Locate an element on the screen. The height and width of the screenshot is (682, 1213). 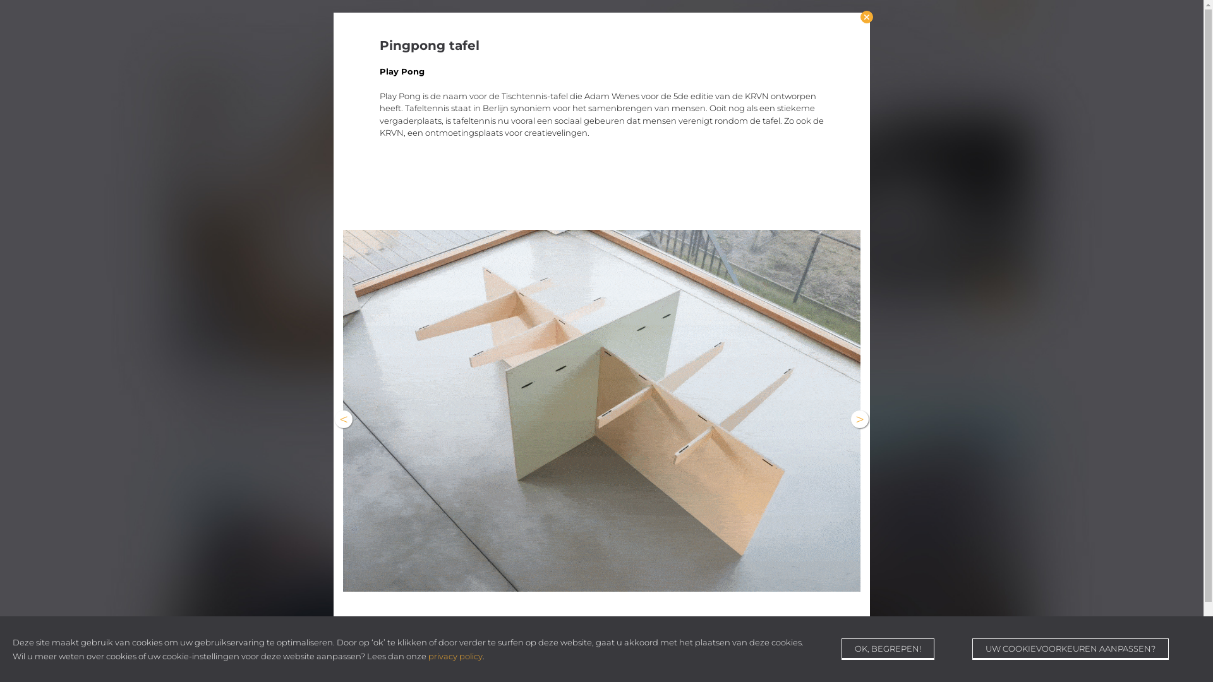
Vorige is located at coordinates (344, 419).